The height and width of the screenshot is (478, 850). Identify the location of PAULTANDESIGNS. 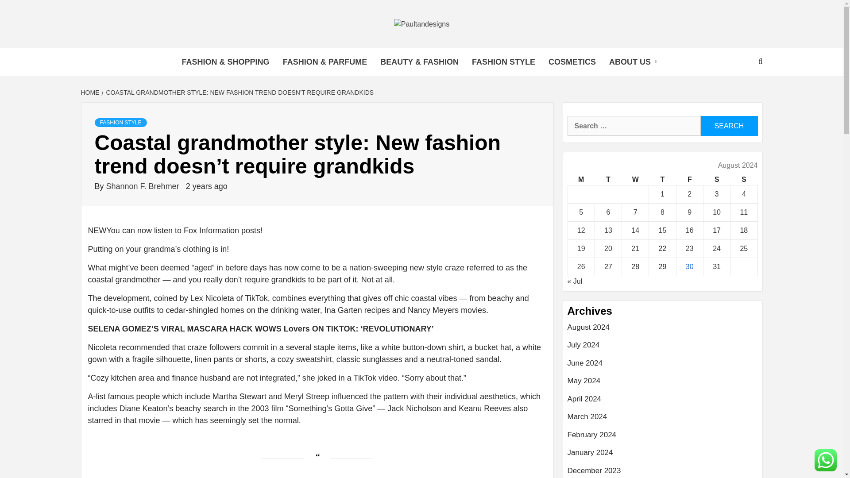
(283, 51).